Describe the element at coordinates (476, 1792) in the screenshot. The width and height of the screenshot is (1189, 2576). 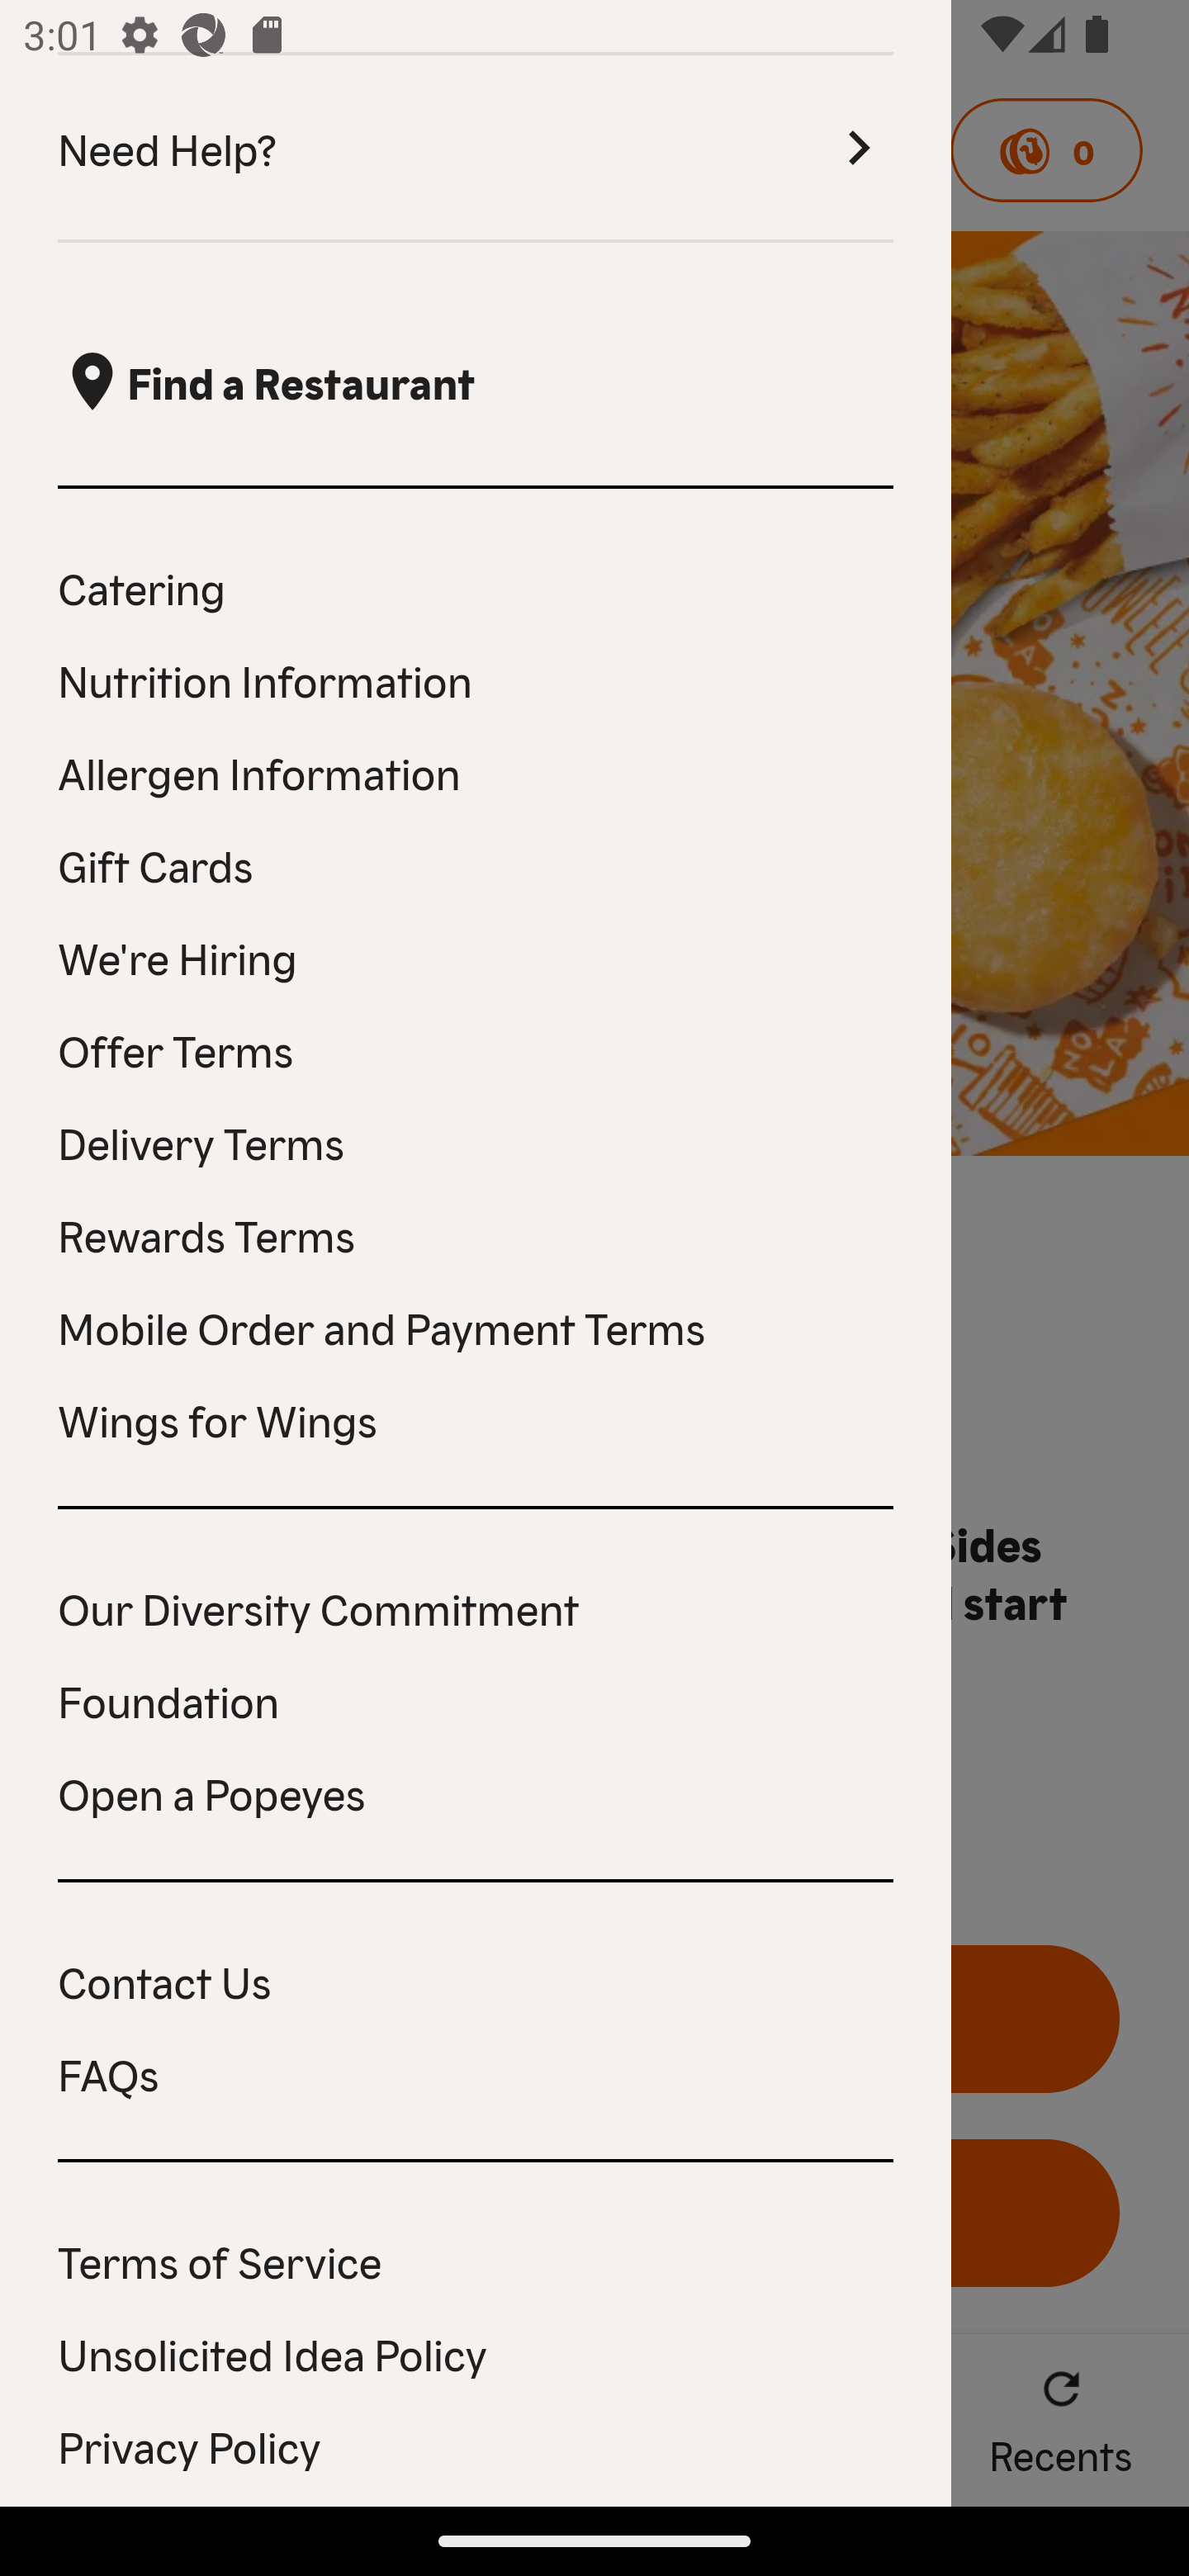
I see `Open a Popeyes` at that location.